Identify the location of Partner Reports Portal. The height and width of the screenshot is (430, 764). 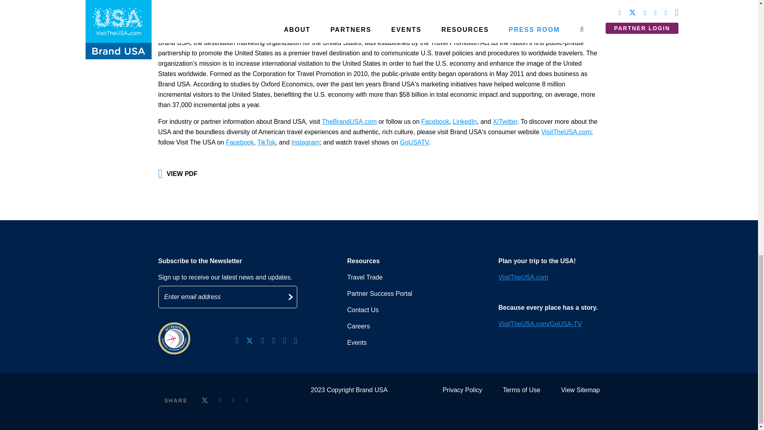
(380, 294).